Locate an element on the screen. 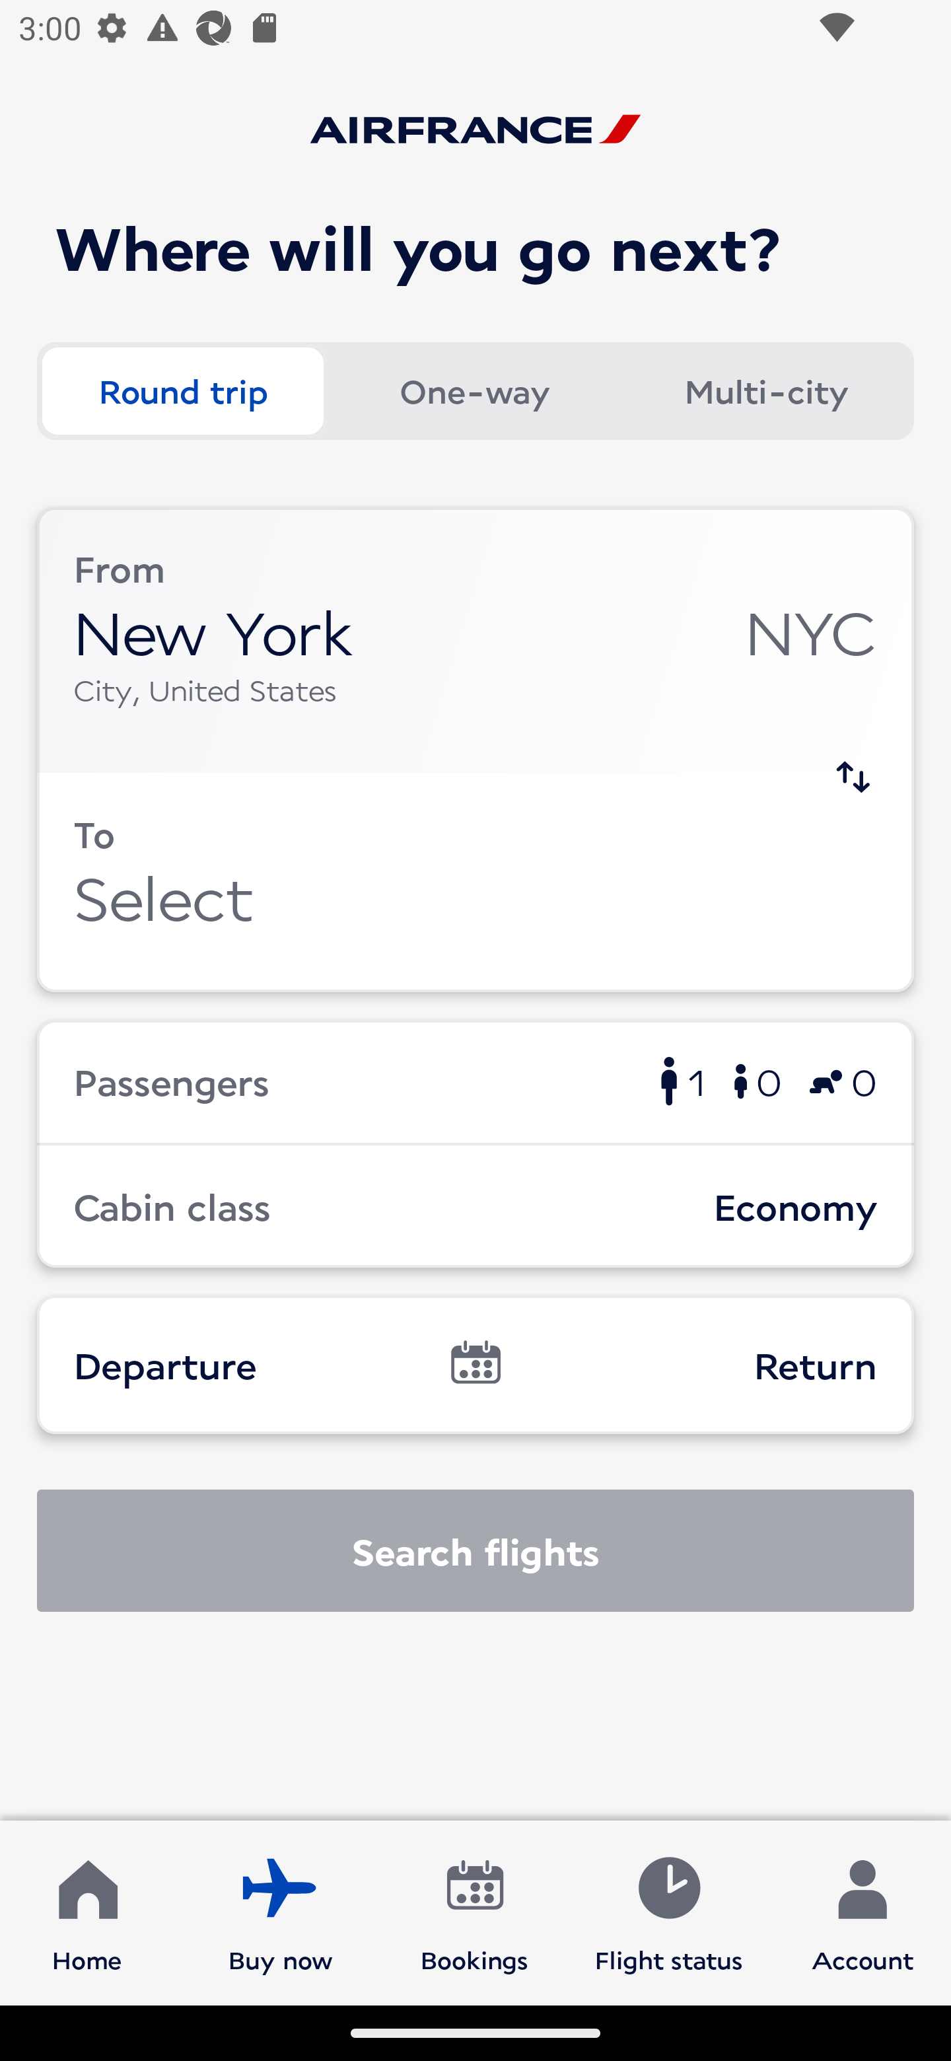  Round trip is located at coordinates (182, 391).